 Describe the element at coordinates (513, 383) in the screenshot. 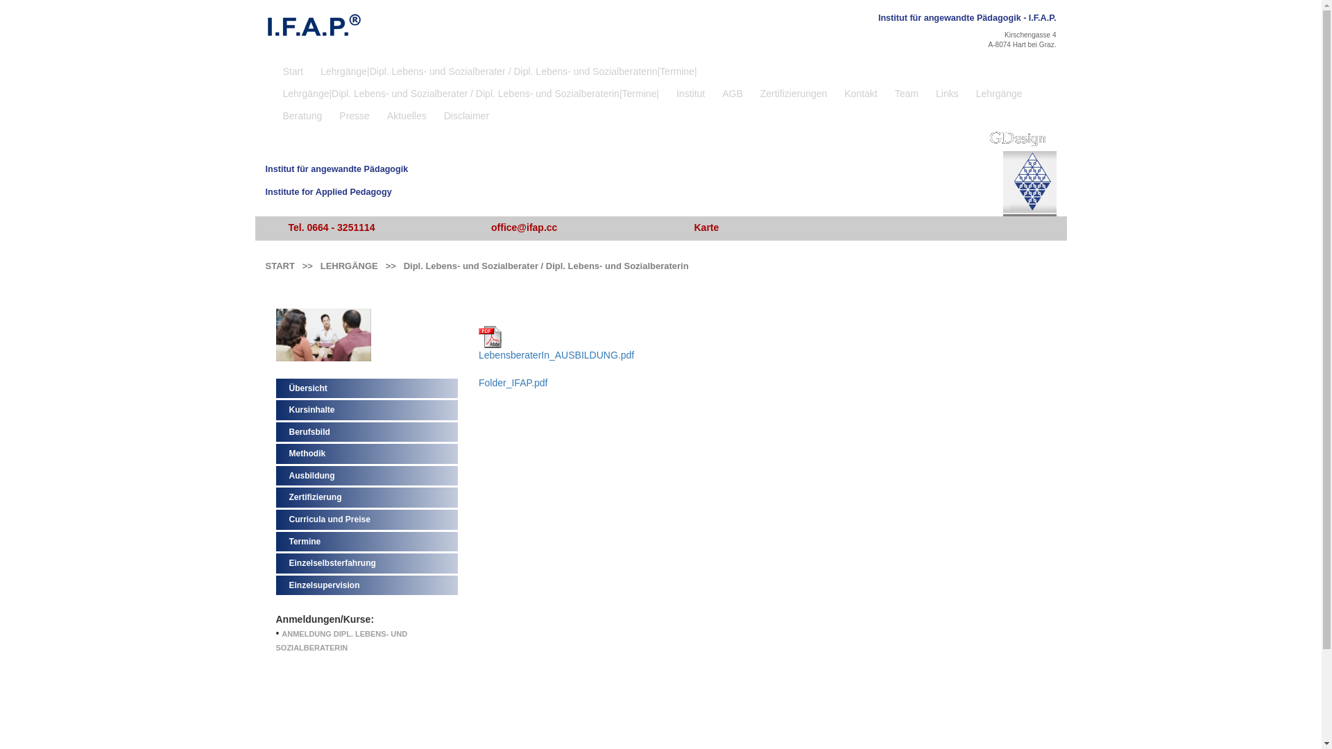

I see `Folder_IFAP.pdf` at that location.